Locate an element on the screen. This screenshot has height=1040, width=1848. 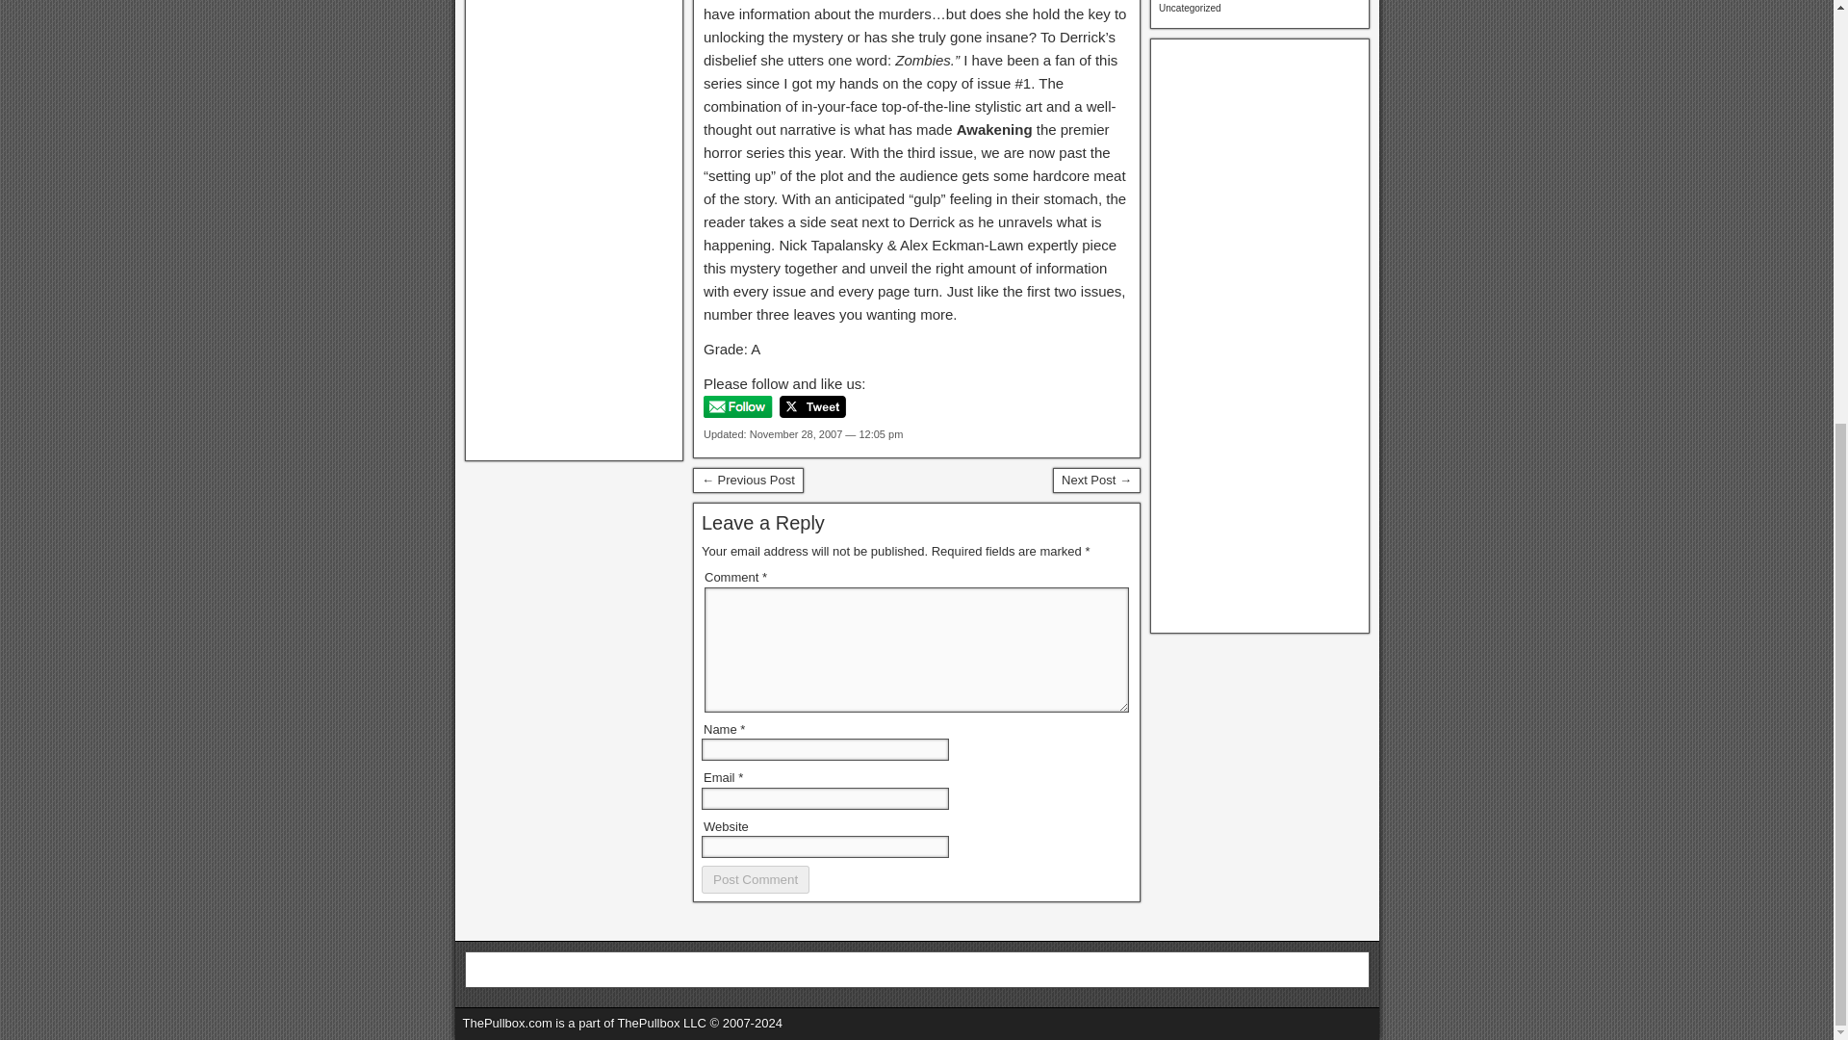
Post Comment is located at coordinates (755, 878).